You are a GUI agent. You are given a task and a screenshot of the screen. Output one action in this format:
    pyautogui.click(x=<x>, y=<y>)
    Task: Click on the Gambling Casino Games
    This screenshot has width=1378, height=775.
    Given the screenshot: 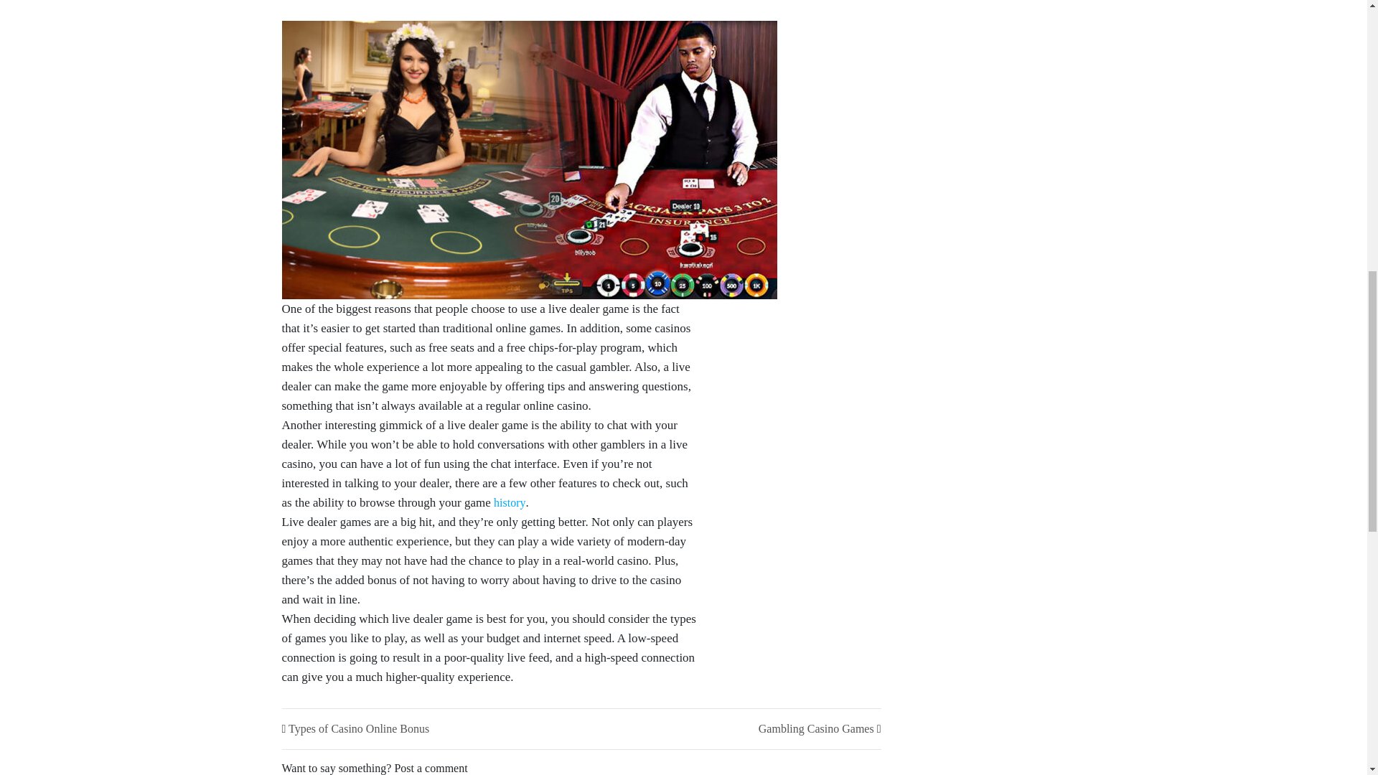 What is the action you would take?
    pyautogui.click(x=816, y=728)
    